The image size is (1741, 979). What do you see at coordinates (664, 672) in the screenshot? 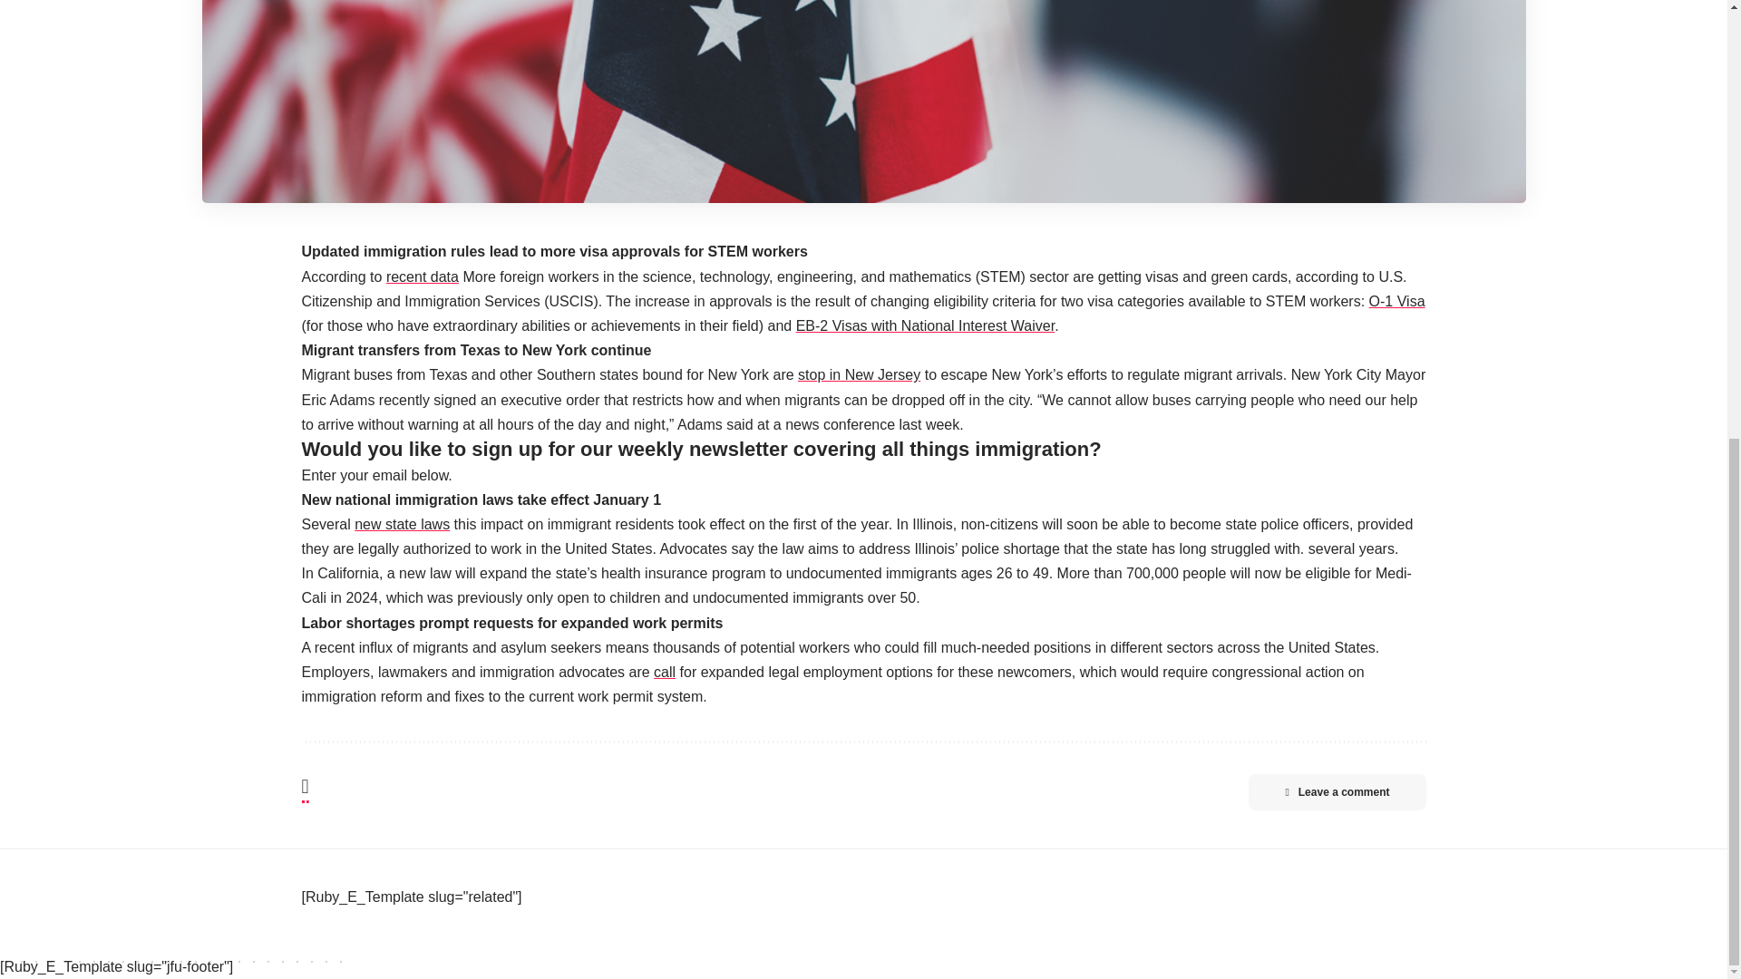
I see `call` at bounding box center [664, 672].